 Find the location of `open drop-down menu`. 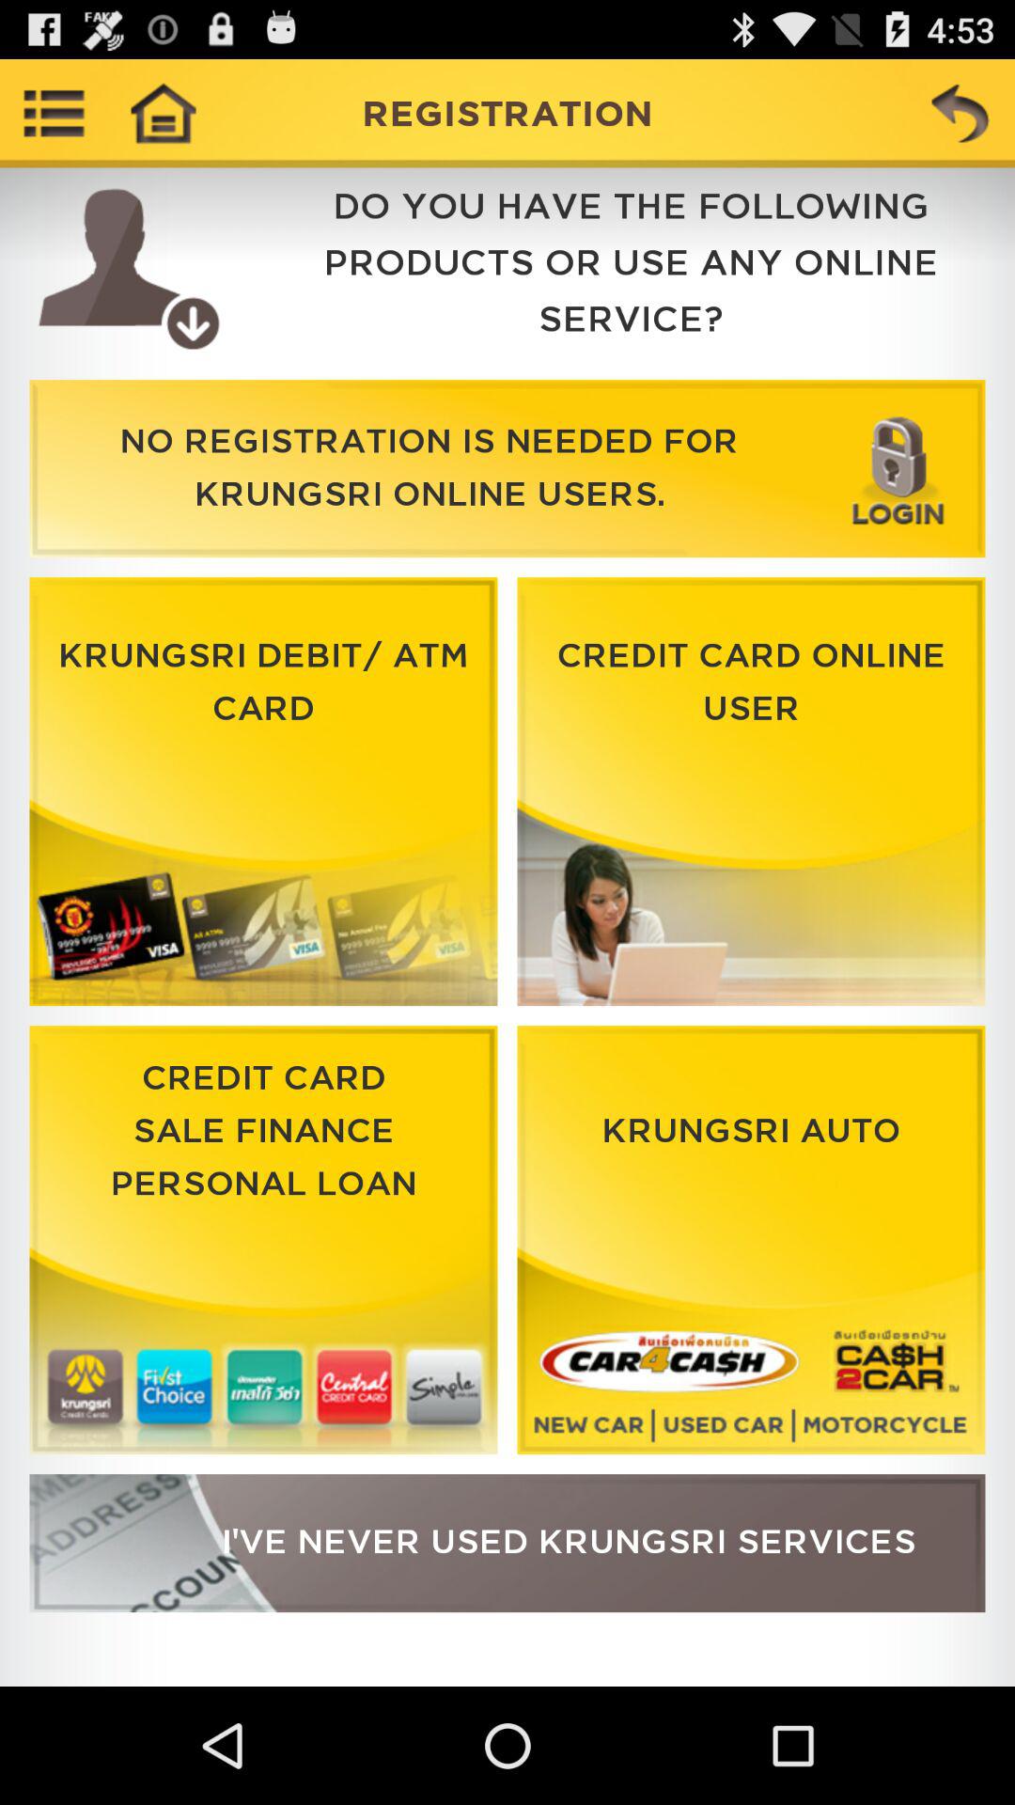

open drop-down menu is located at coordinates (55, 113).